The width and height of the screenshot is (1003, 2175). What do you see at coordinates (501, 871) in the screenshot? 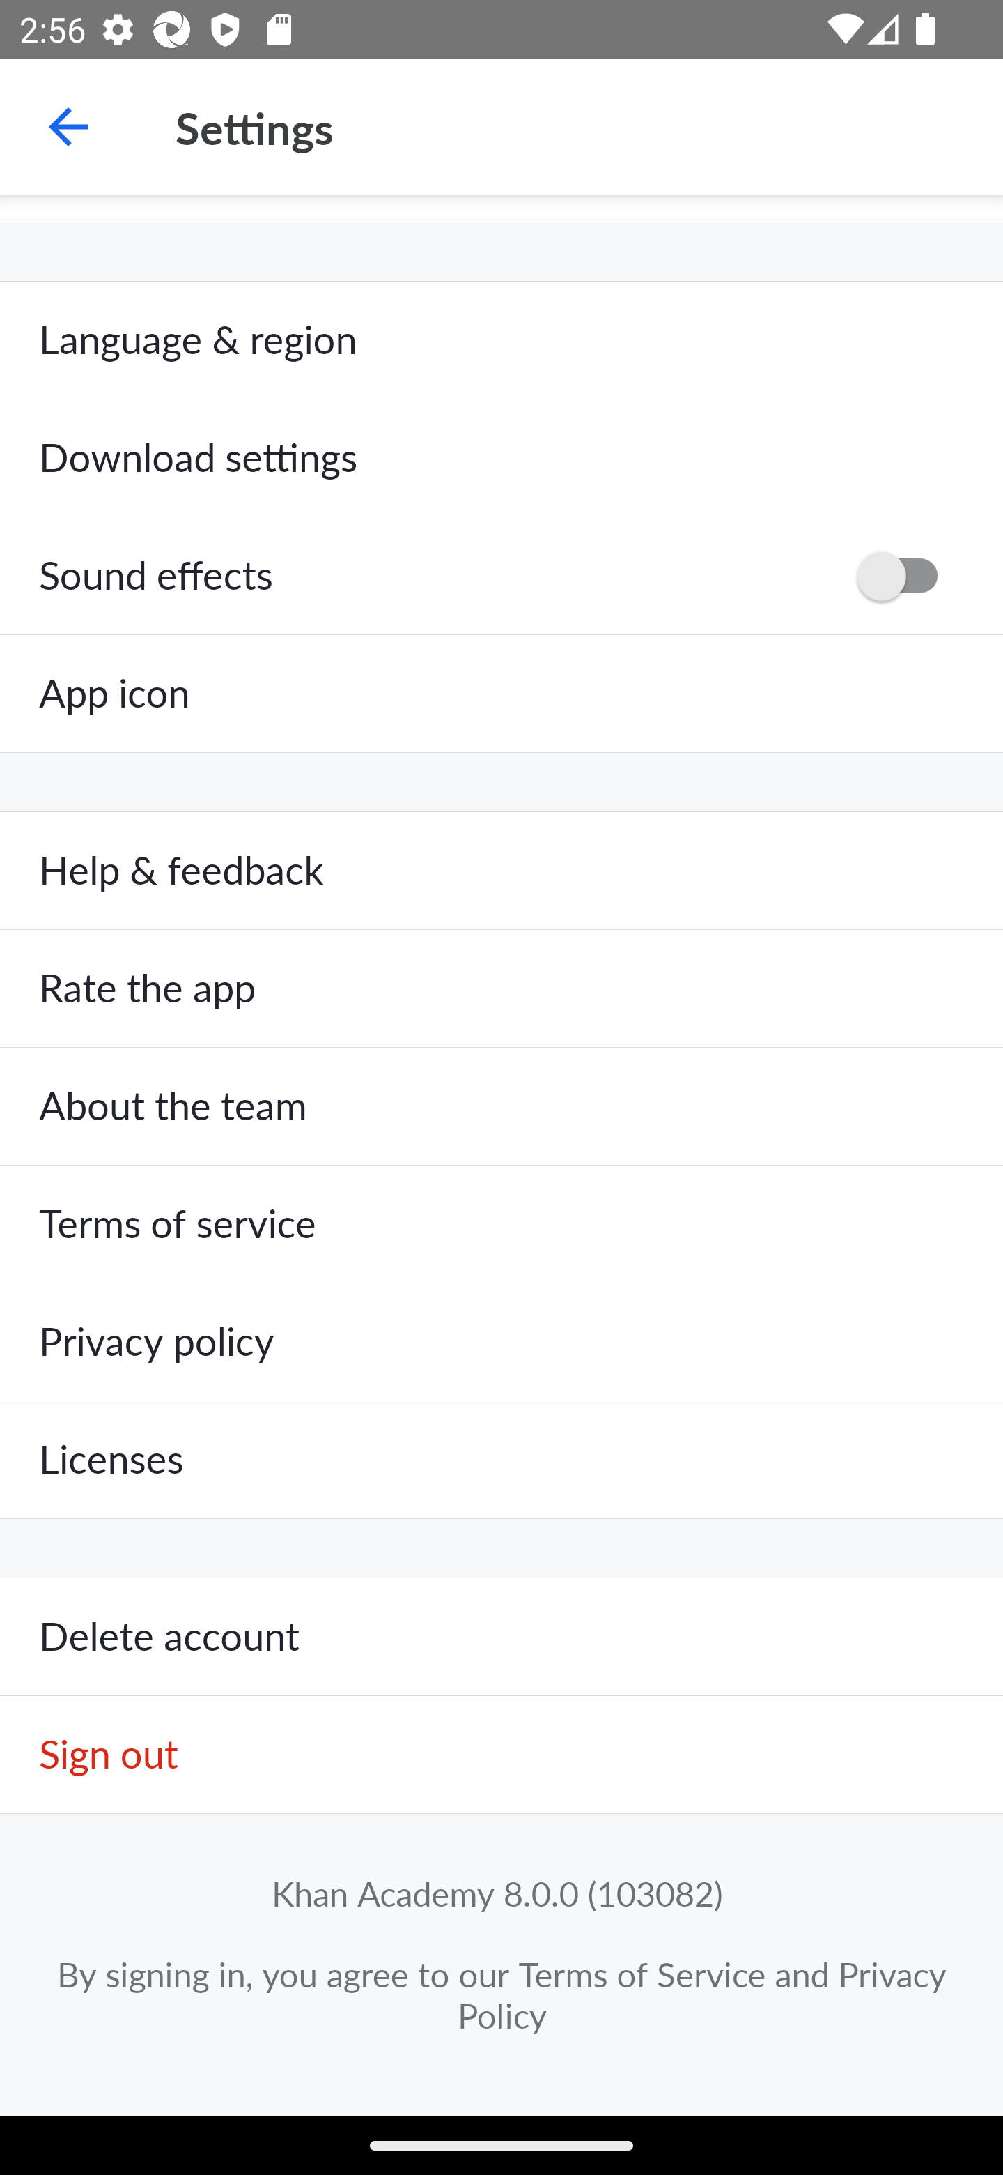
I see `Help & feedback` at bounding box center [501, 871].